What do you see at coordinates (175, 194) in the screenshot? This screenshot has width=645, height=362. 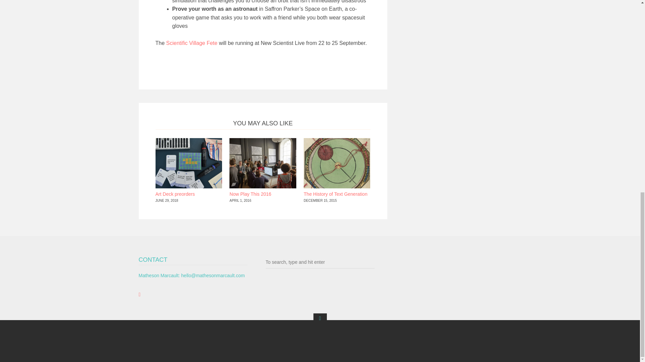 I see `Art Deck preorders` at bounding box center [175, 194].